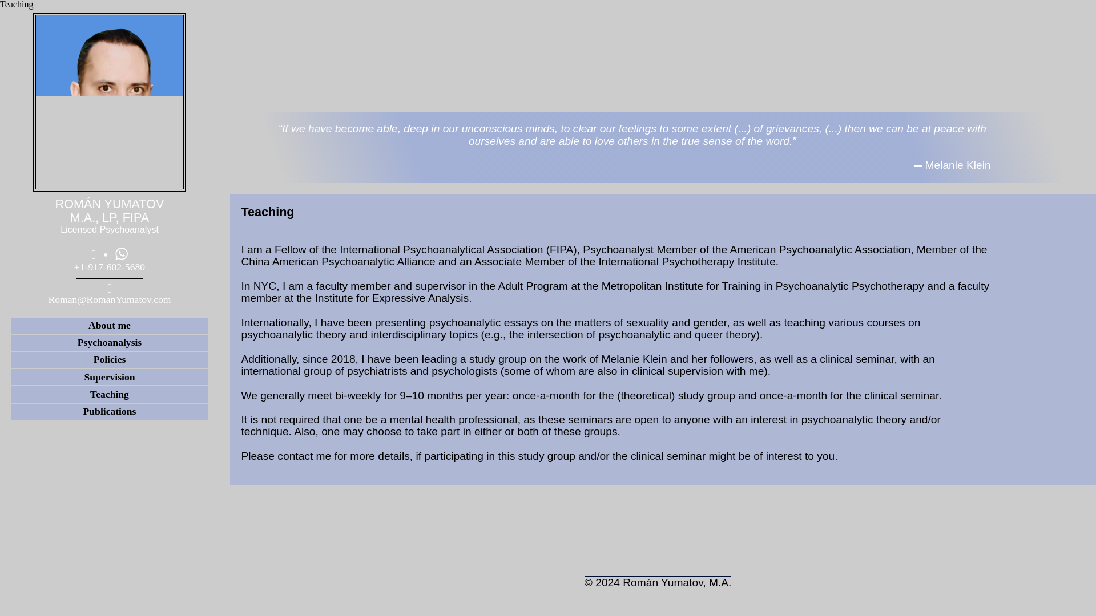  What do you see at coordinates (110, 376) in the screenshot?
I see `Supervision` at bounding box center [110, 376].